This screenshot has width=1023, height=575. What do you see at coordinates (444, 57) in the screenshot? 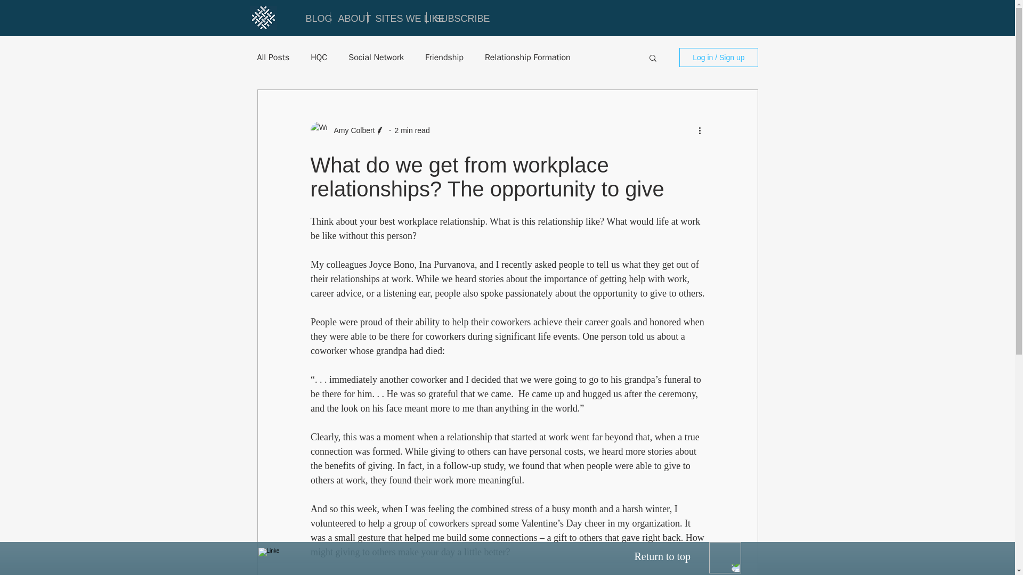
I see `Friendship` at bounding box center [444, 57].